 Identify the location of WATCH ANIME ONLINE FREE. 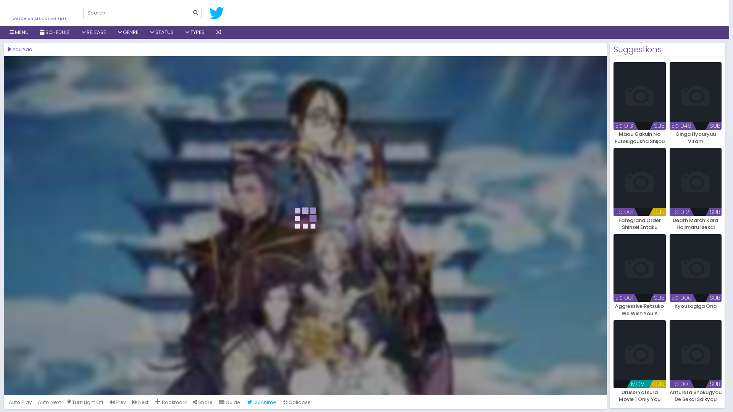
(40, 16).